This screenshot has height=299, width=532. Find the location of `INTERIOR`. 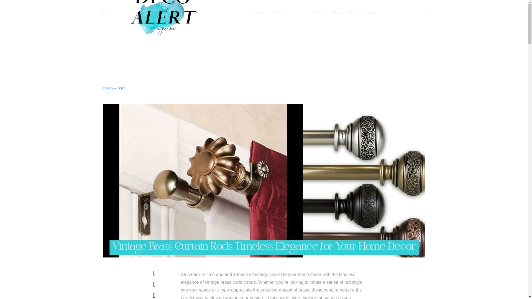

INTERIOR is located at coordinates (111, 40).